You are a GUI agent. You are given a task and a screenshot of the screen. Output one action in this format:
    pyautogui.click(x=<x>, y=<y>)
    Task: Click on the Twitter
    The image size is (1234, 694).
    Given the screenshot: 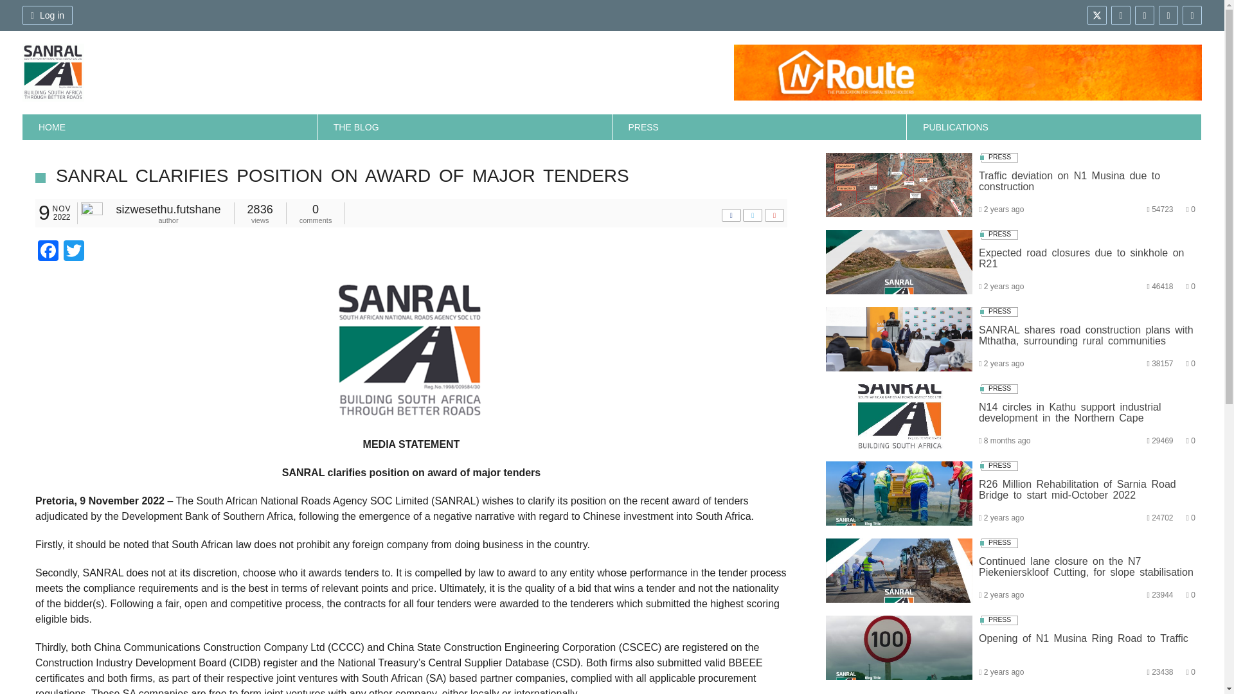 What is the action you would take?
    pyautogui.click(x=73, y=252)
    